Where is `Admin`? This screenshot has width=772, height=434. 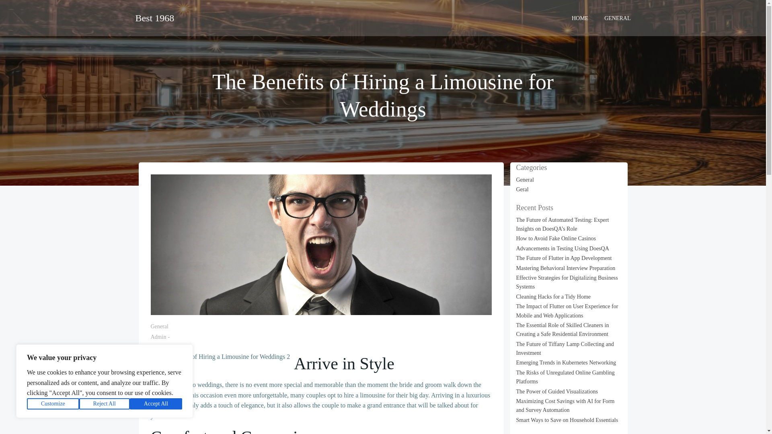
Admin is located at coordinates (158, 337).